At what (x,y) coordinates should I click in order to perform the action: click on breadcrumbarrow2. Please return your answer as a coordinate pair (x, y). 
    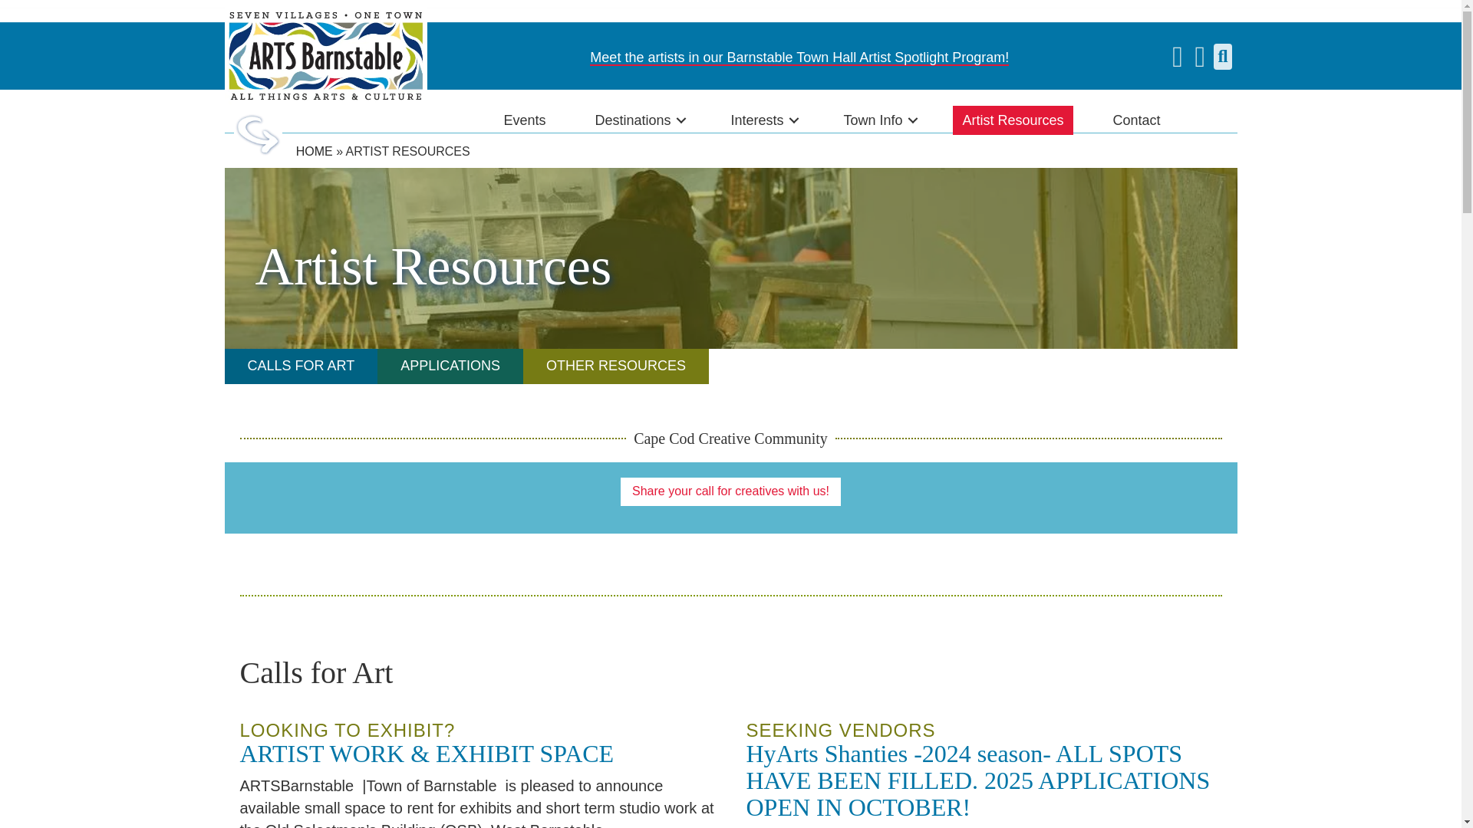
    Looking at the image, I should click on (258, 133).